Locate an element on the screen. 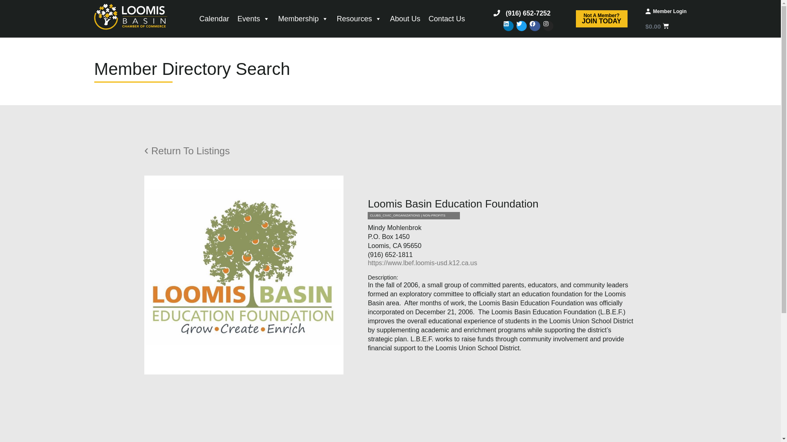 The width and height of the screenshot is (787, 442). Membership is located at coordinates (447, 18).